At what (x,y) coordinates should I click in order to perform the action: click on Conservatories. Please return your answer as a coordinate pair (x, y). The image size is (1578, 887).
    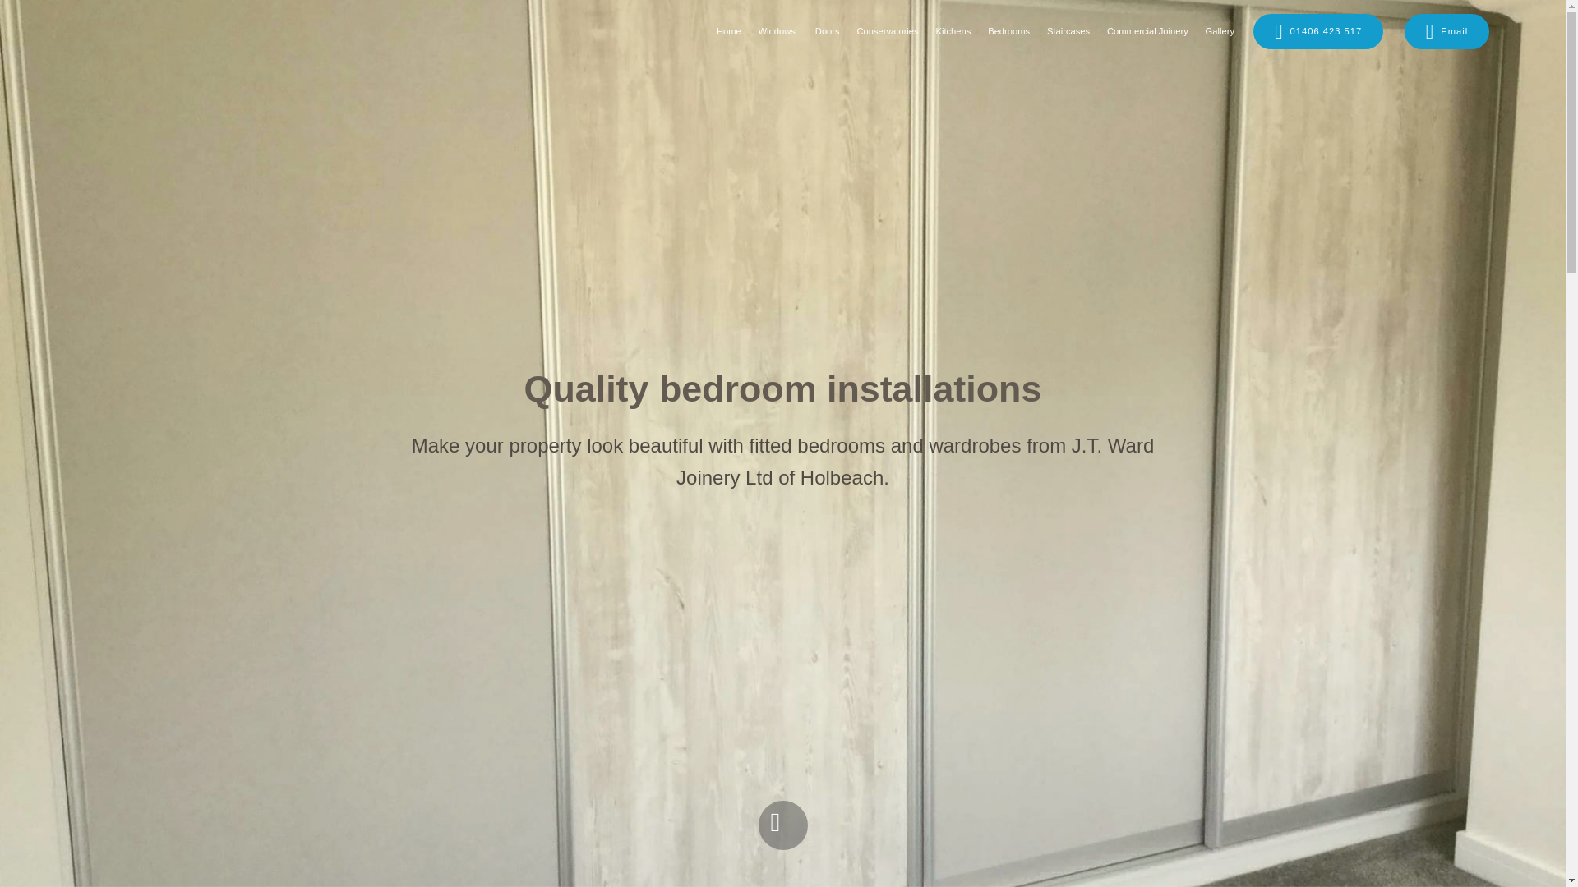
    Looking at the image, I should click on (888, 31).